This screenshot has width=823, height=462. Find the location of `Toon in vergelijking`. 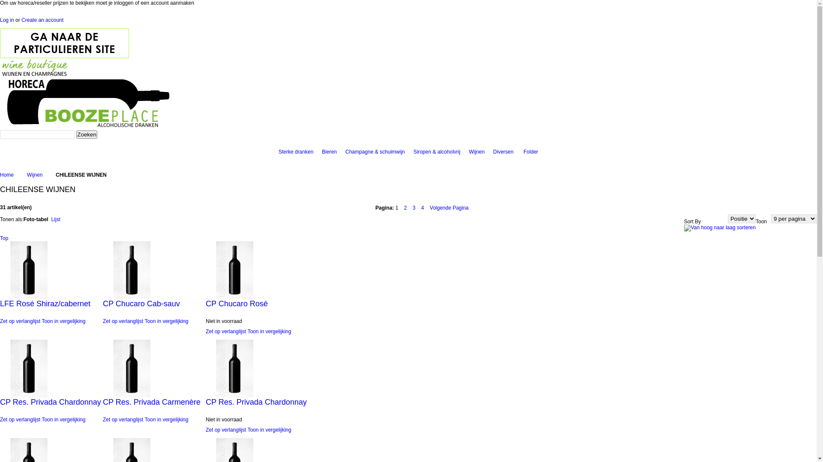

Toon in vergelijking is located at coordinates (63, 321).